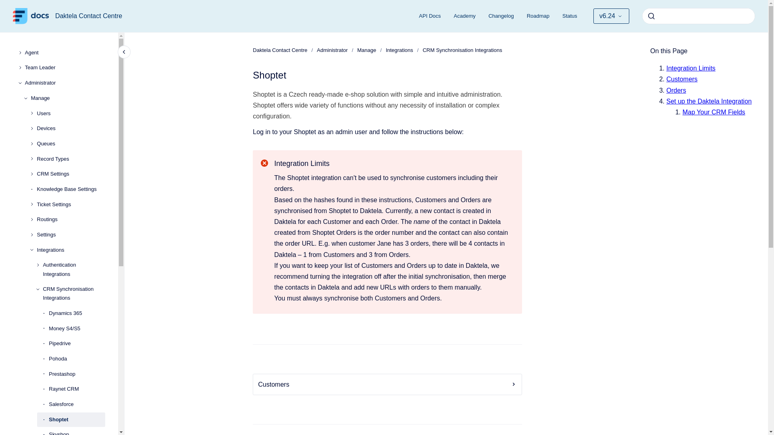 This screenshot has width=774, height=435. What do you see at coordinates (71, 159) in the screenshot?
I see `Record Types` at bounding box center [71, 159].